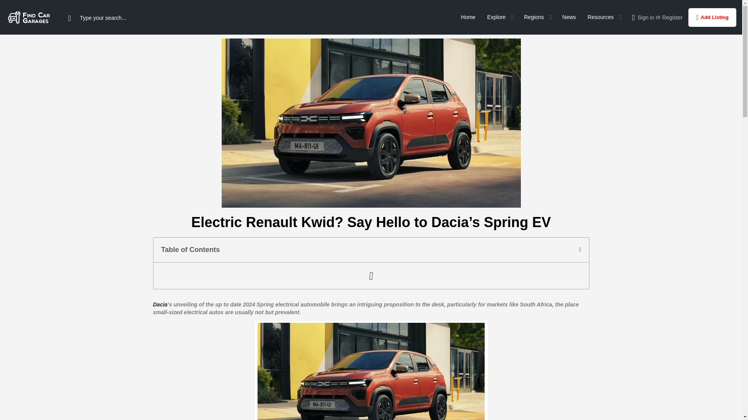 This screenshot has width=748, height=420. What do you see at coordinates (600, 17) in the screenshot?
I see `Resources` at bounding box center [600, 17].